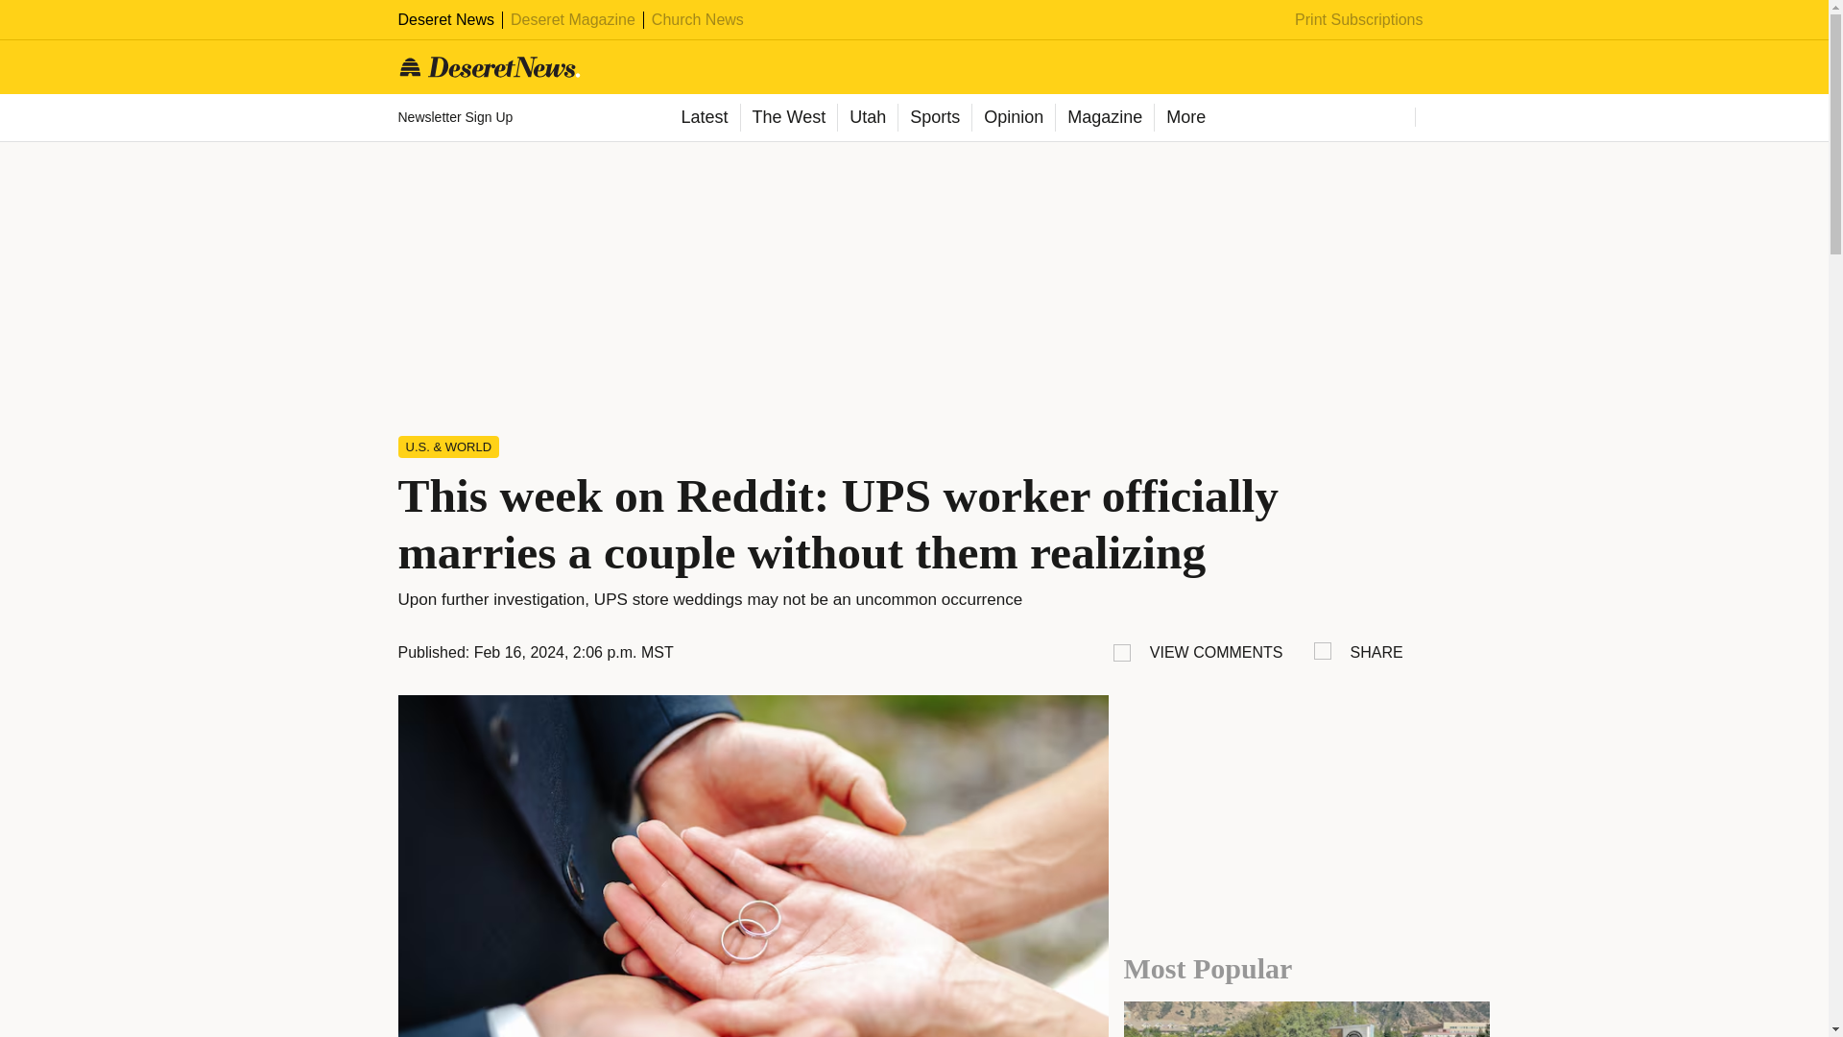  I want to click on Latest, so click(703, 117).